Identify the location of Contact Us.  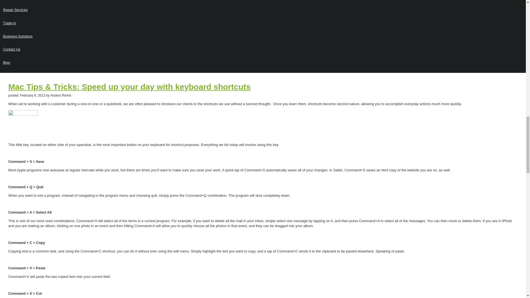
(263, 50).